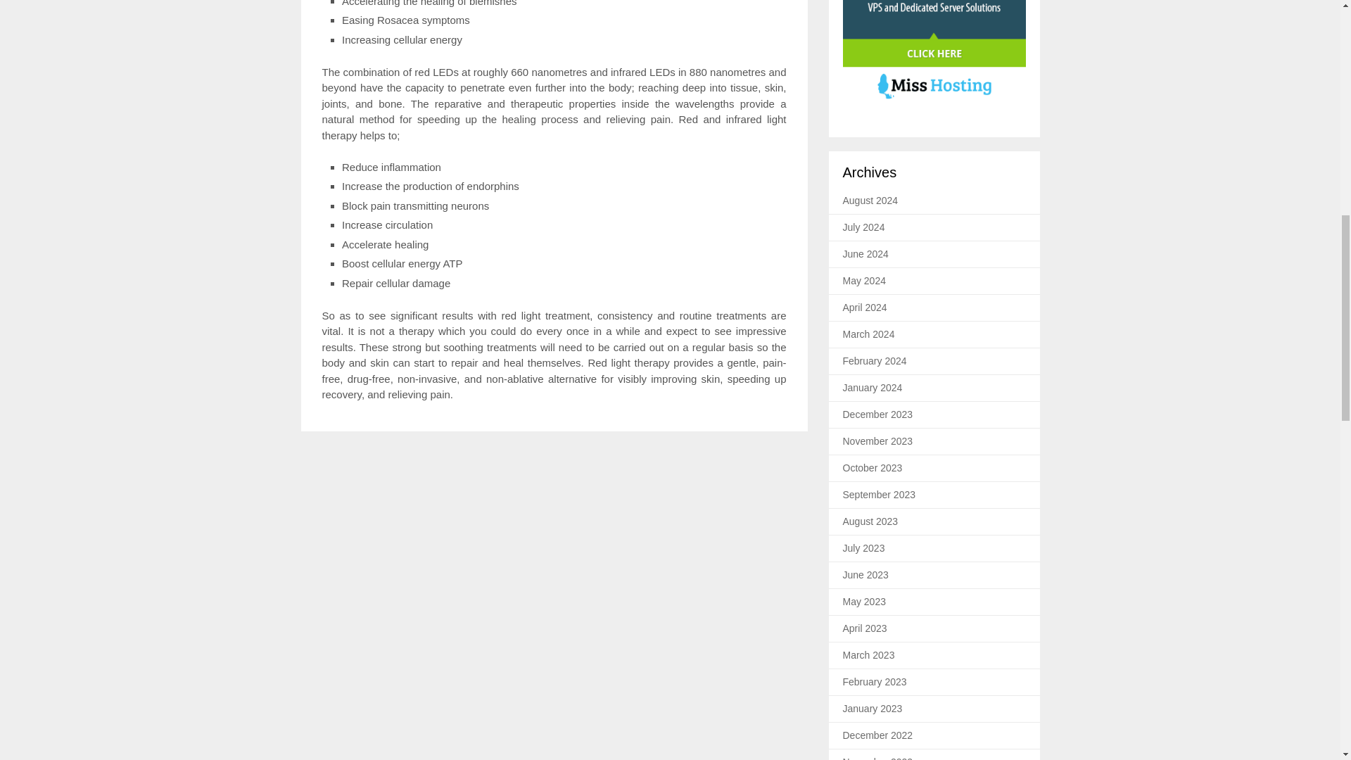 This screenshot has width=1351, height=760. What do you see at coordinates (878, 758) in the screenshot?
I see `November 2022` at bounding box center [878, 758].